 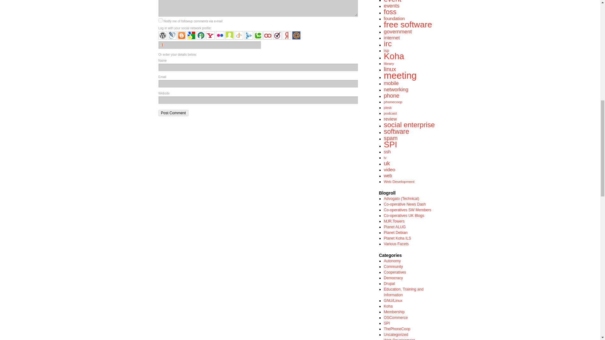 What do you see at coordinates (173, 113) in the screenshot?
I see `Post Comment` at bounding box center [173, 113].